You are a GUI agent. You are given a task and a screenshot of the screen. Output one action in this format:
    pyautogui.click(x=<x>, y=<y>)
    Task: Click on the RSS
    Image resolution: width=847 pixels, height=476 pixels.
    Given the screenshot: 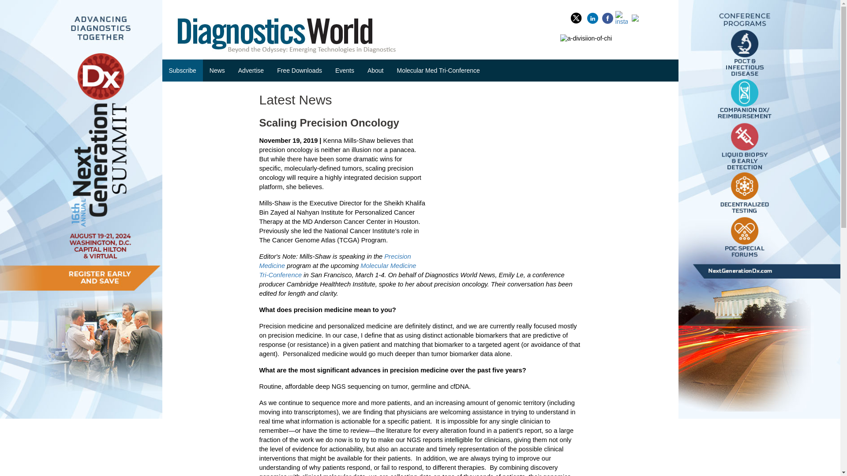 What is the action you would take?
    pyautogui.click(x=643, y=17)
    